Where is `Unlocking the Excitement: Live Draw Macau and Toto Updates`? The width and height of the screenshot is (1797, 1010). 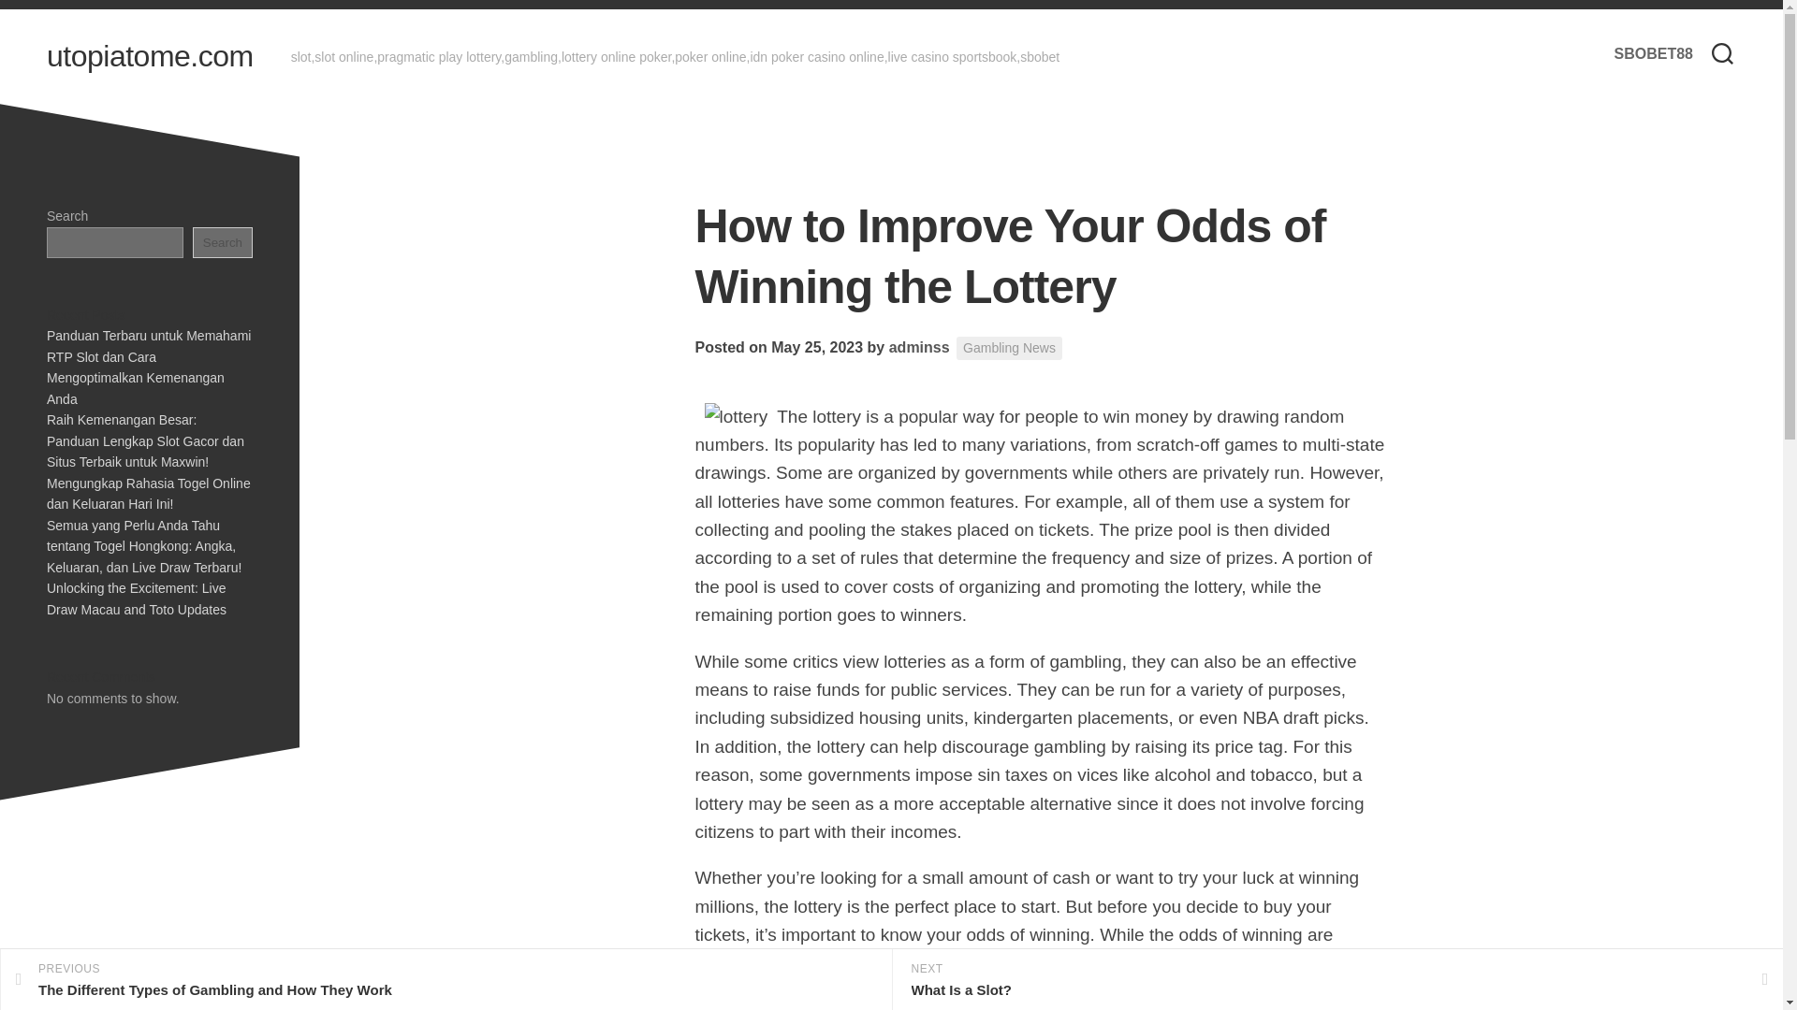 Unlocking the Excitement: Live Draw Macau and Toto Updates is located at coordinates (136, 599).